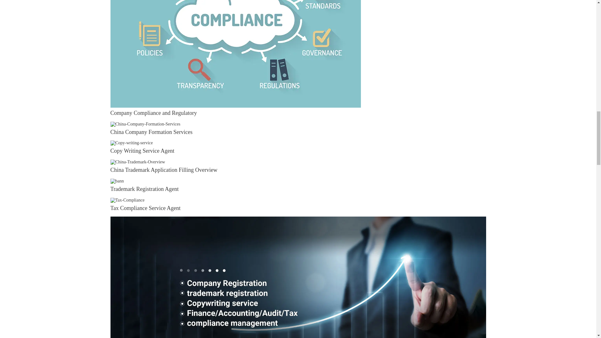 Image resolution: width=601 pixels, height=338 pixels. I want to click on China Company Formation Services, so click(145, 123).